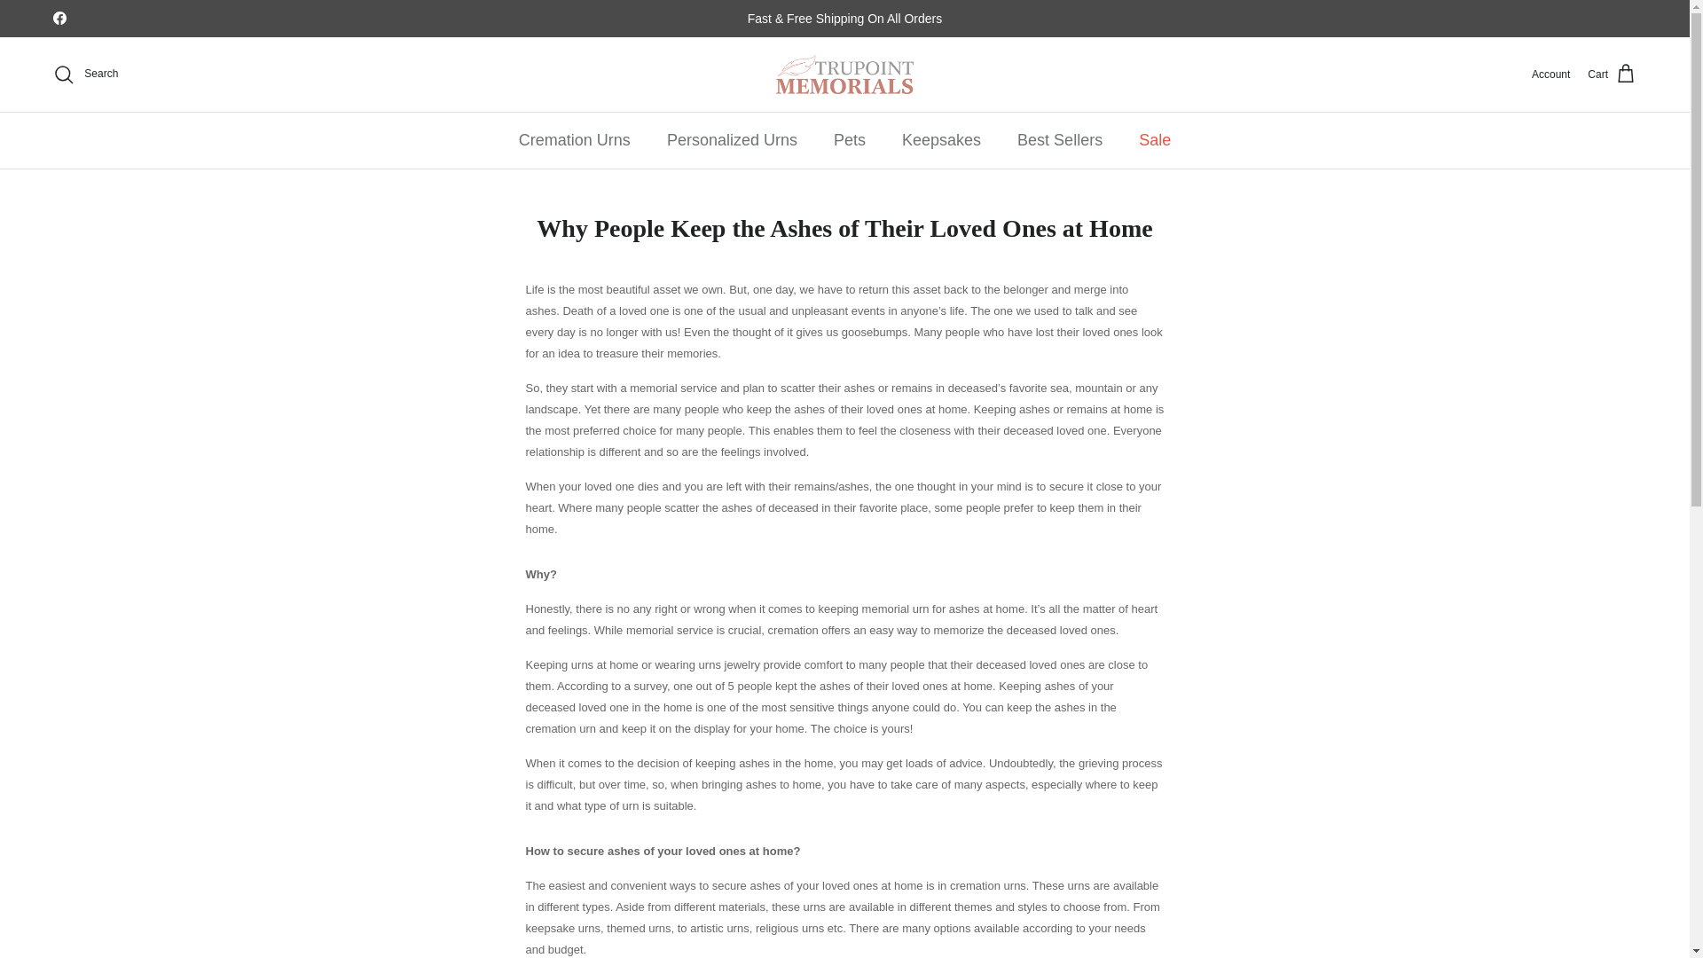  Describe the element at coordinates (844, 74) in the screenshot. I see `Trupoint Memorials` at that location.